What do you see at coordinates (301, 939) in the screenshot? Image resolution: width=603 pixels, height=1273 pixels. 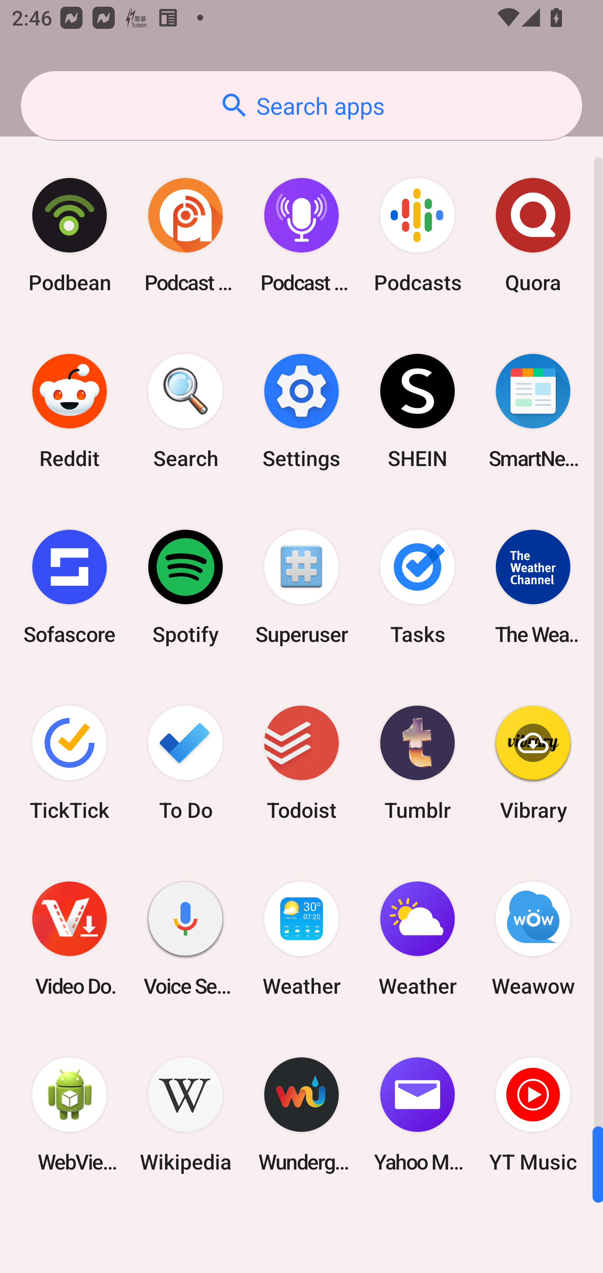 I see `Weather` at bounding box center [301, 939].